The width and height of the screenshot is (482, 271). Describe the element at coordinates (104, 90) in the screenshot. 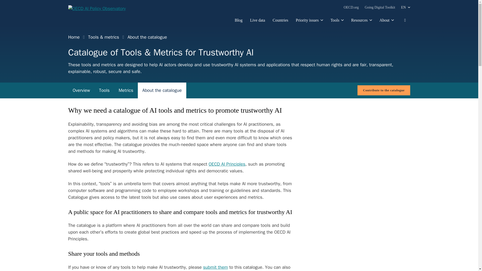

I see `Tools` at that location.